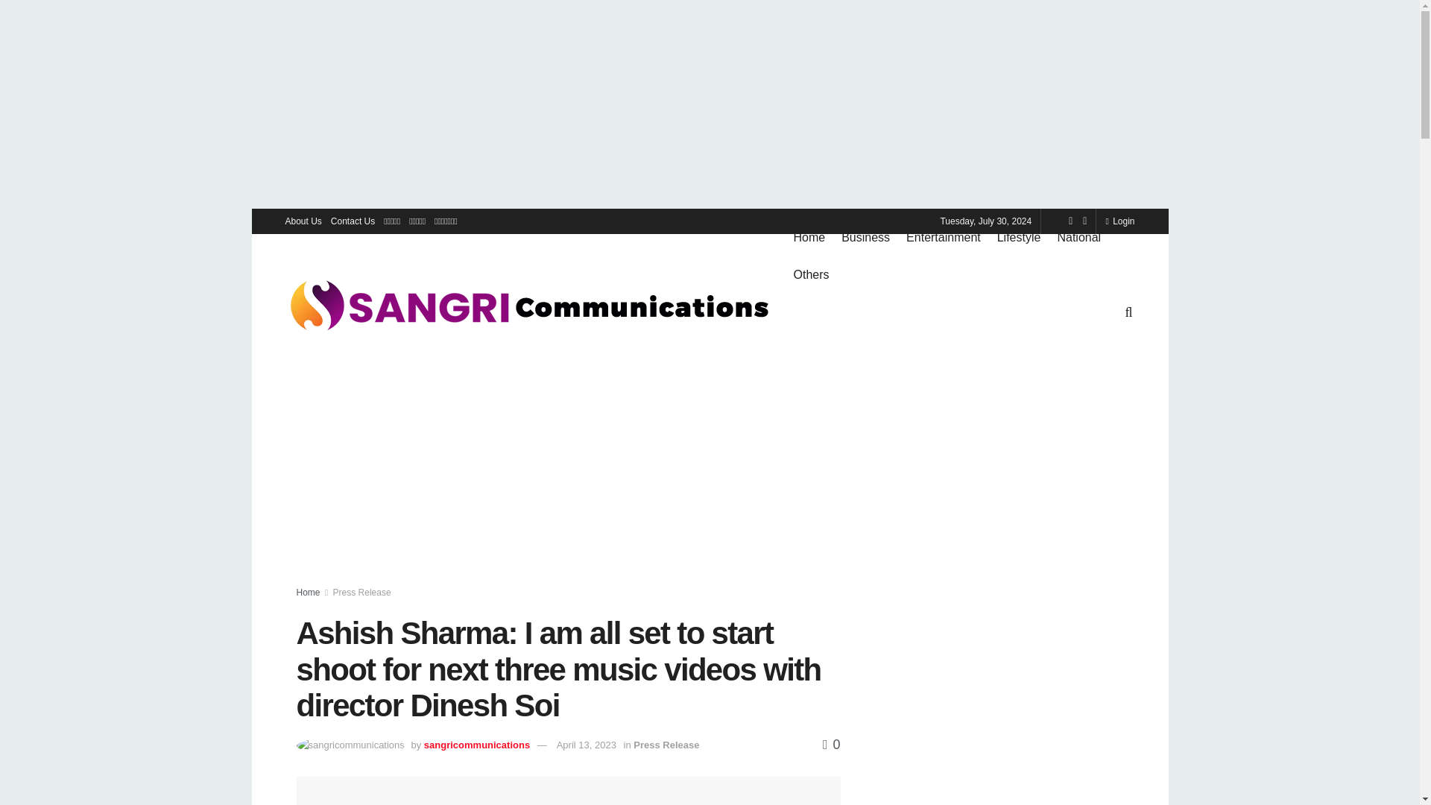  Describe the element at coordinates (1020, 237) in the screenshot. I see `Lifestyle` at that location.